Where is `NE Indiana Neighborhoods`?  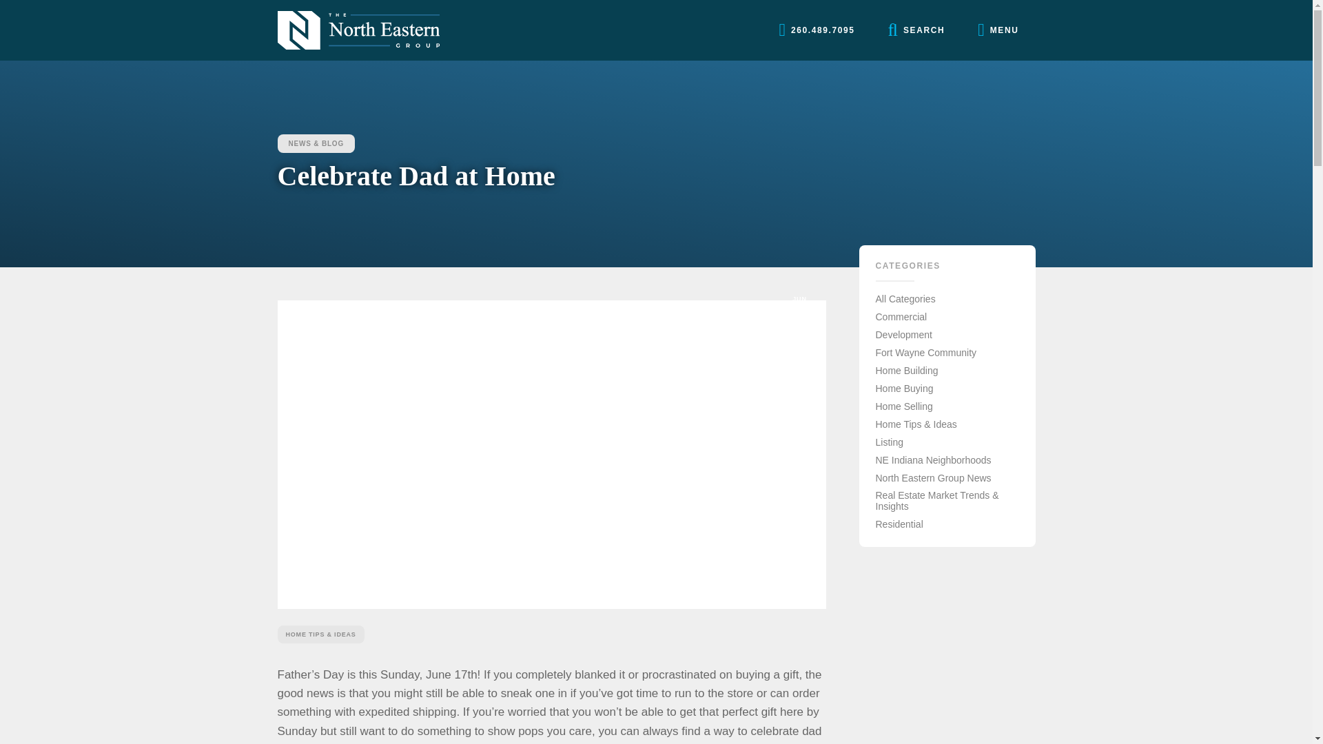 NE Indiana Neighborhoods is located at coordinates (933, 460).